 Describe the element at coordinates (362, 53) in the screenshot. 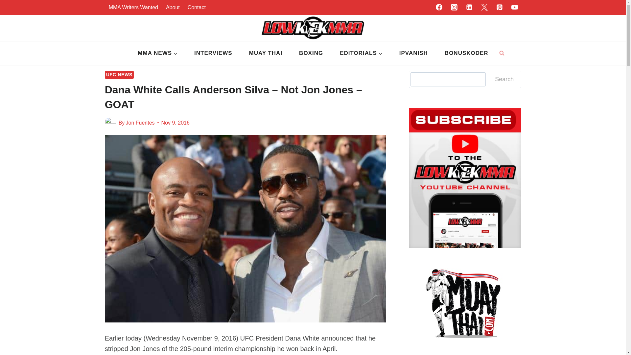

I see `EDITORIALS` at that location.